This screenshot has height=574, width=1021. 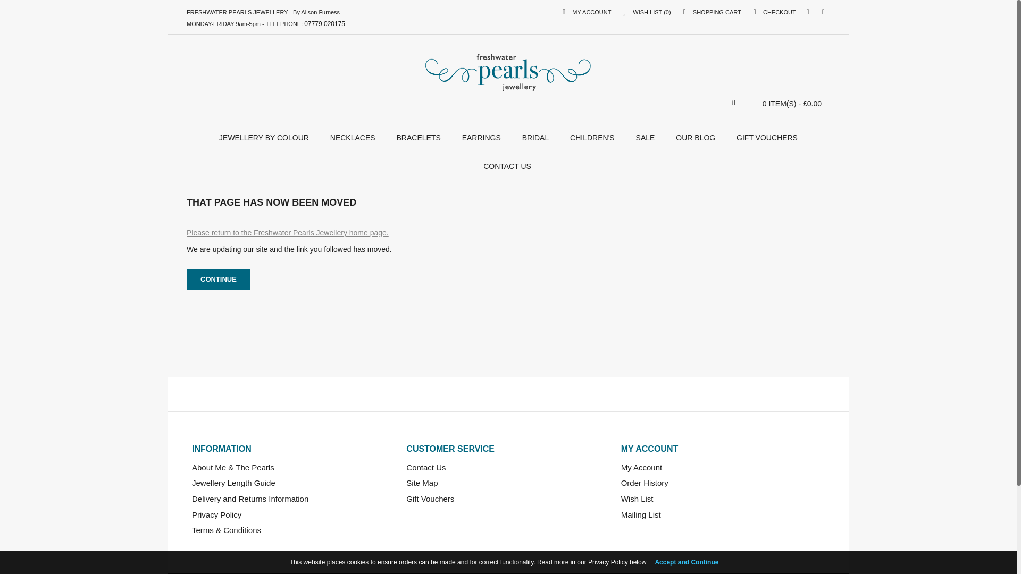 I want to click on 07779 020175, so click(x=324, y=23).